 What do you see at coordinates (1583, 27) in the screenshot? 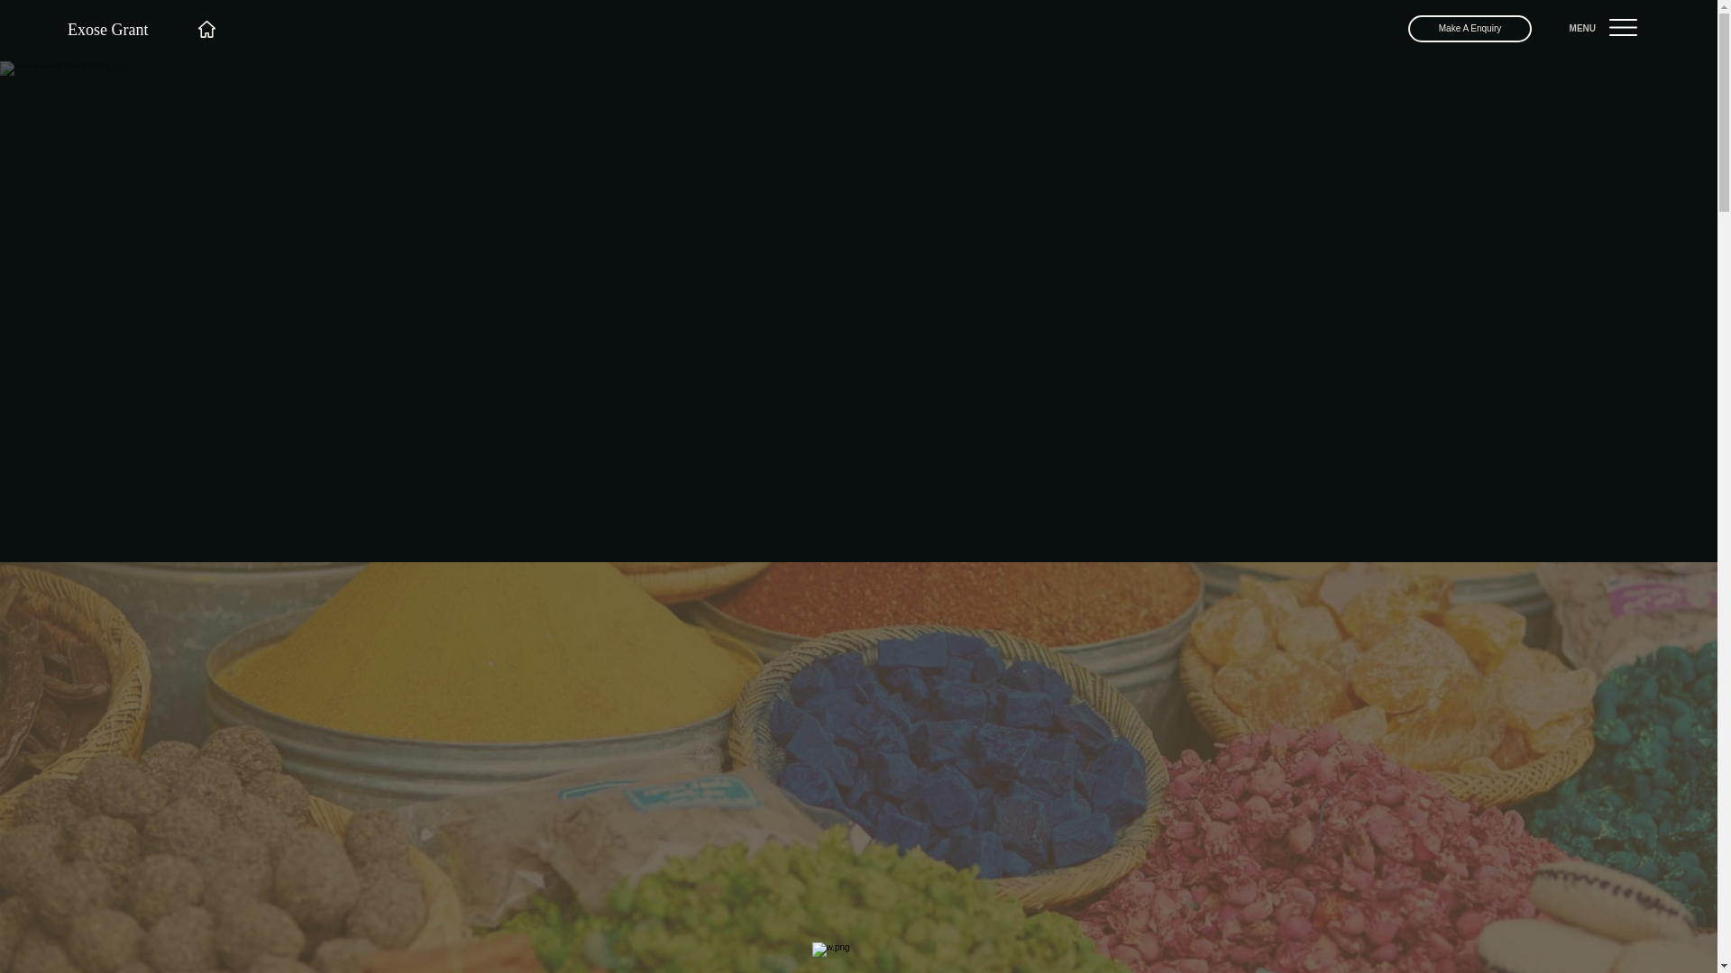
I see `MENU` at bounding box center [1583, 27].